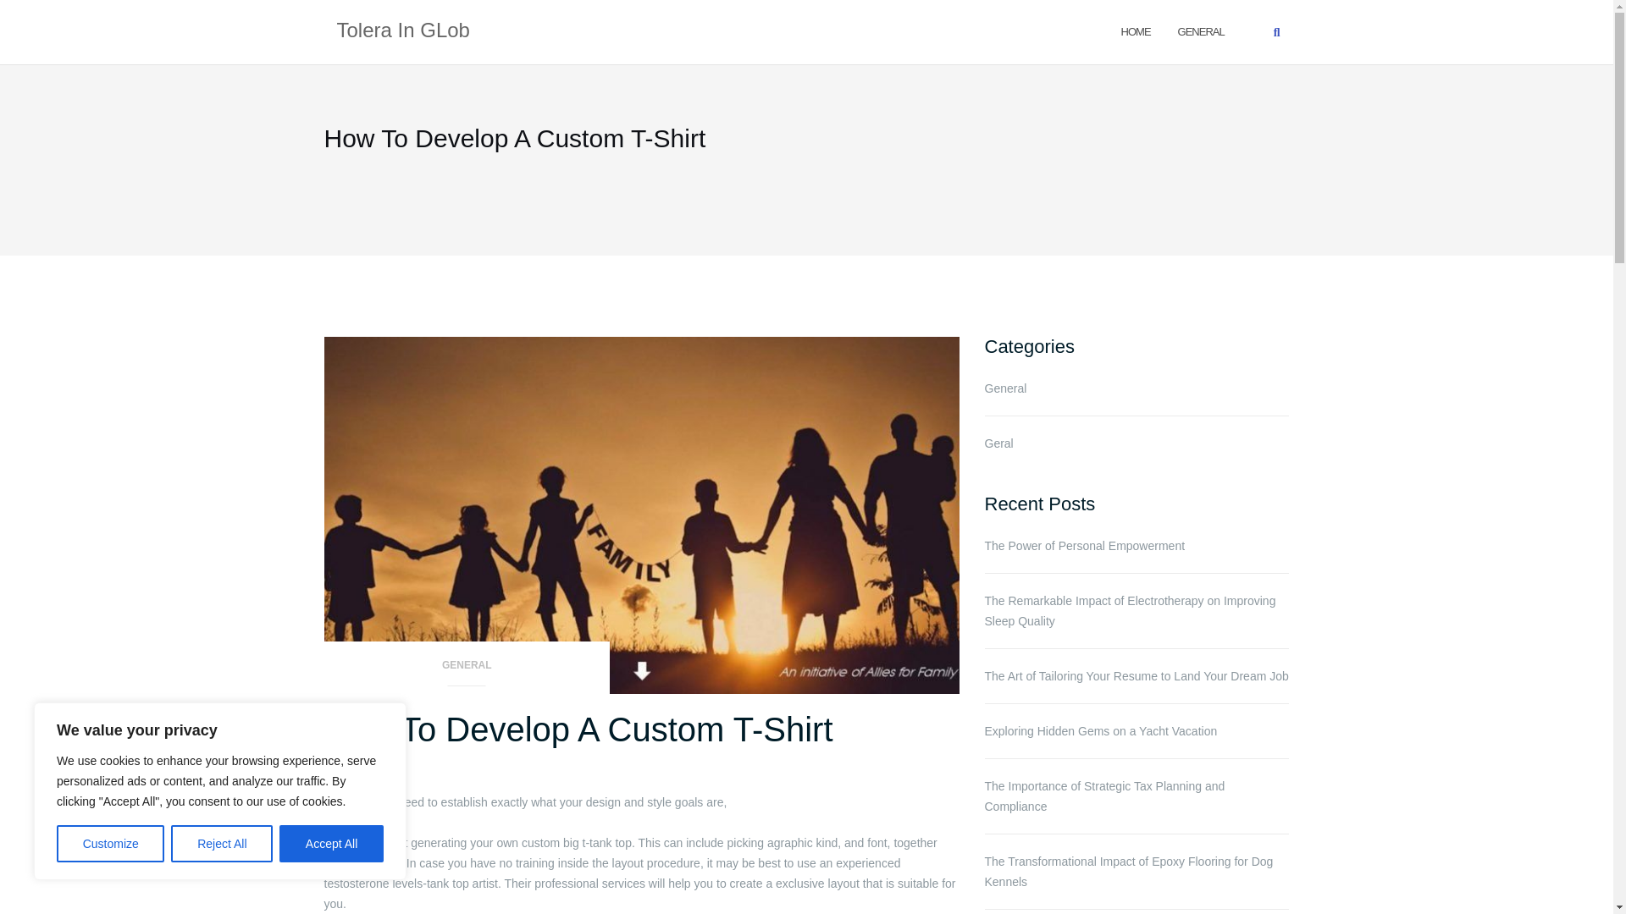 The image size is (1626, 914). What do you see at coordinates (110, 844) in the screenshot?
I see `Customize` at bounding box center [110, 844].